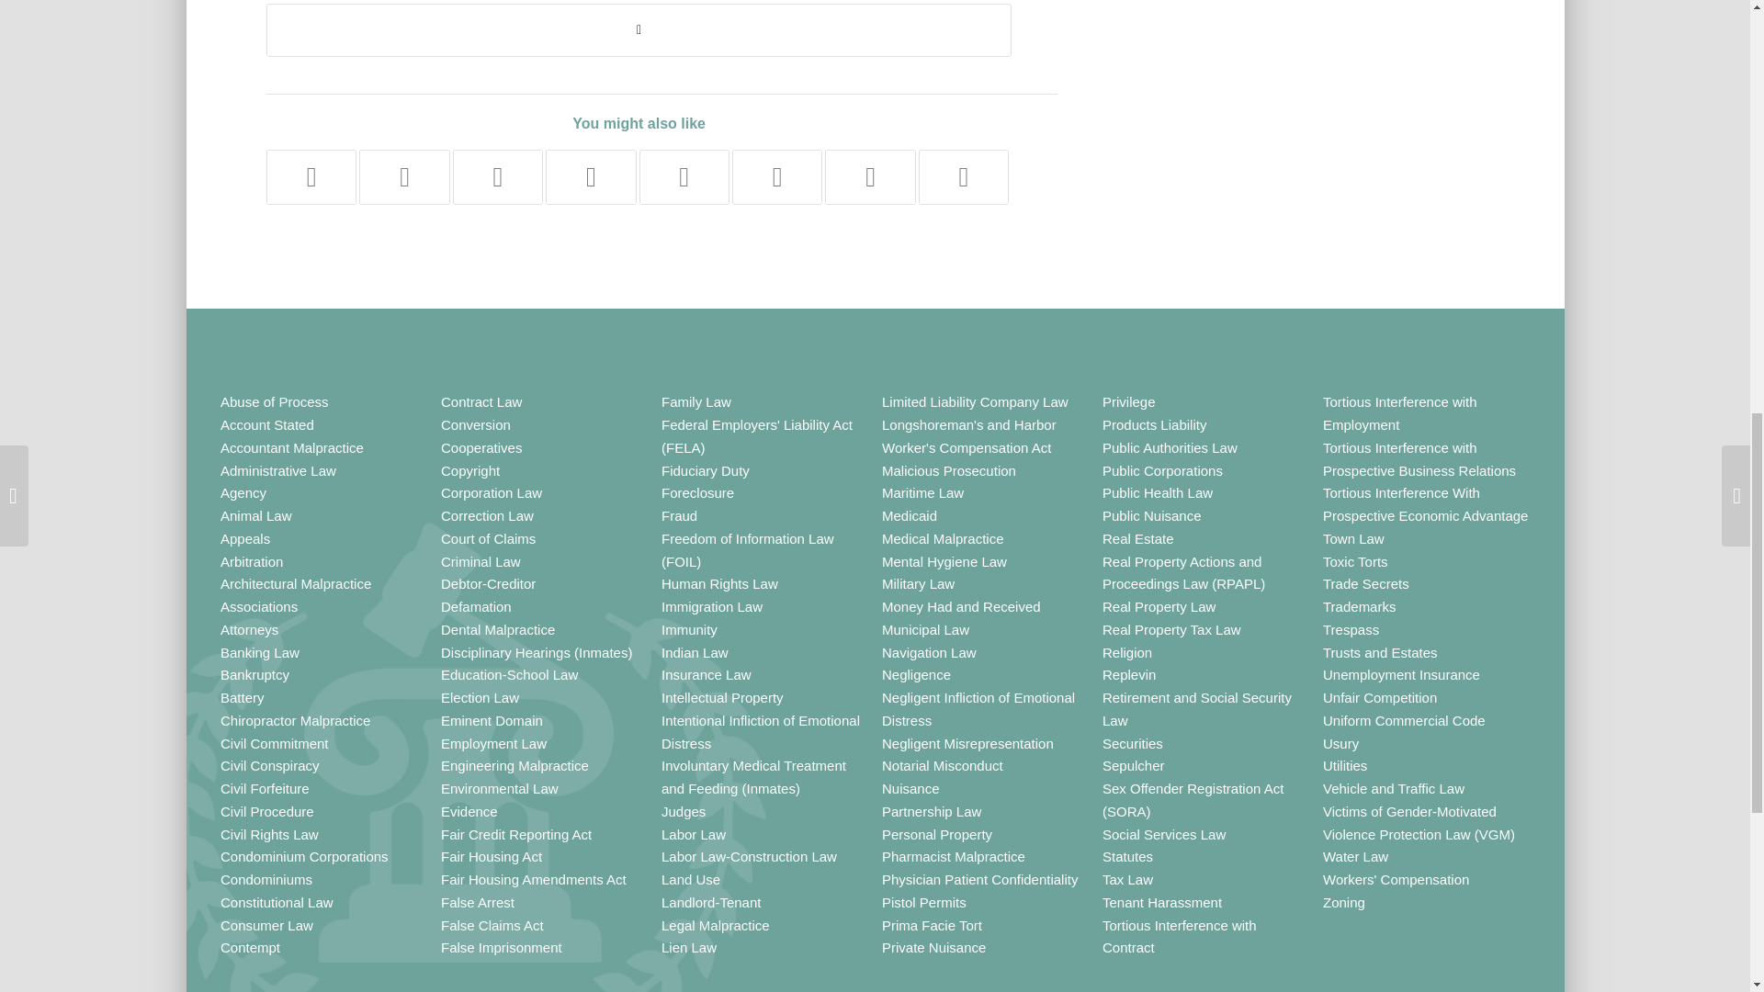  I want to click on Accountant Malpractice, so click(292, 447).